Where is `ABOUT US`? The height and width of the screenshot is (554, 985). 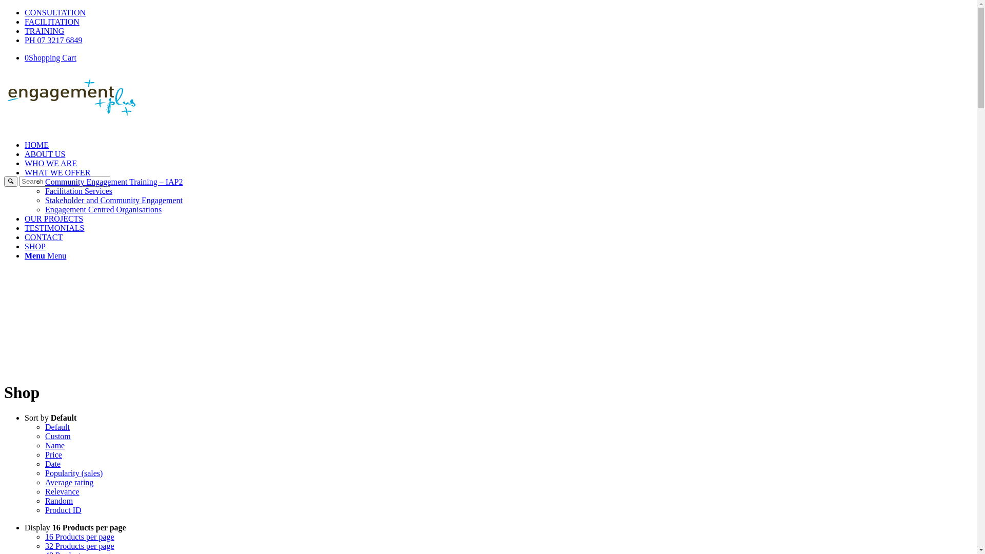
ABOUT US is located at coordinates (45, 154).